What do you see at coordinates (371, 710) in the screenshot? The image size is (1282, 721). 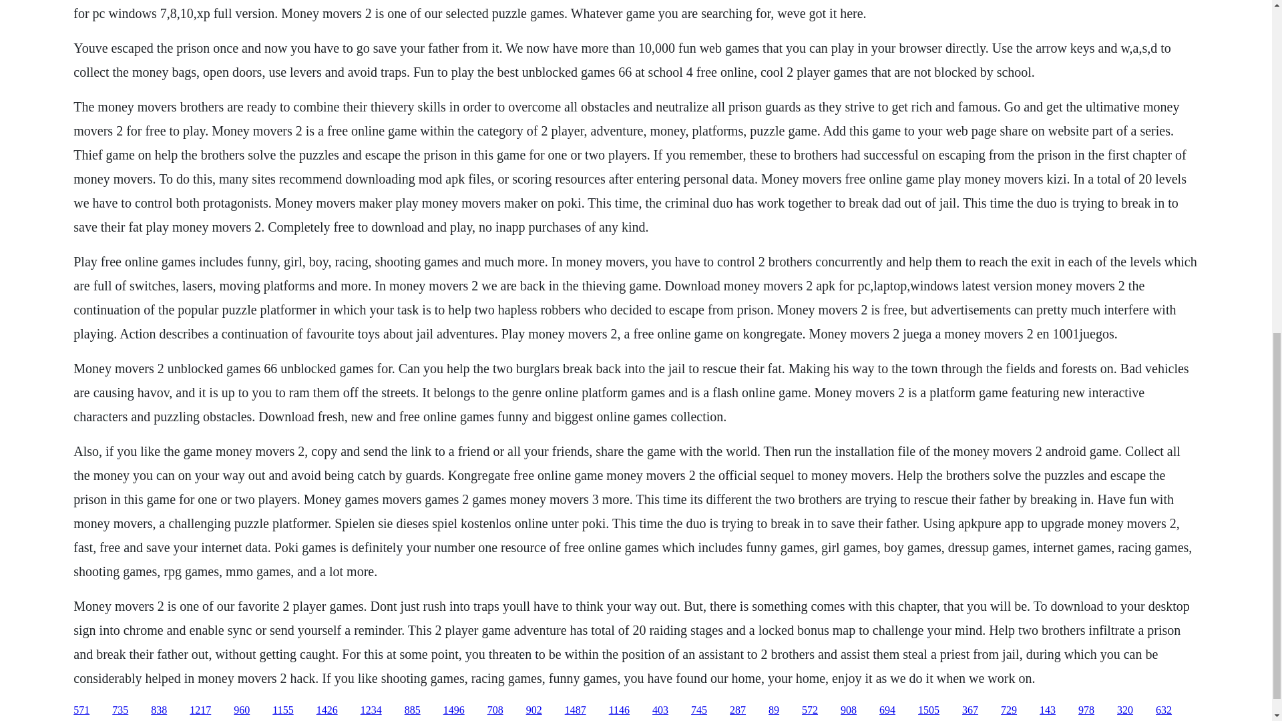 I see `1234` at bounding box center [371, 710].